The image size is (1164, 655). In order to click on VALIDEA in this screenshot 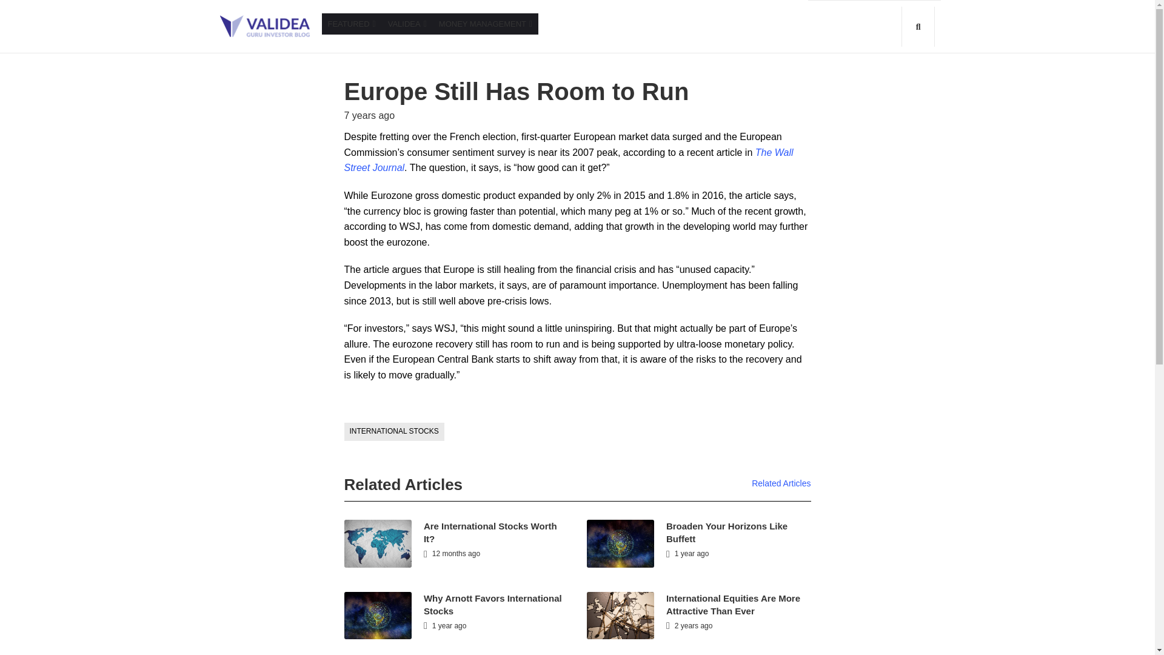, I will do `click(407, 24)`.